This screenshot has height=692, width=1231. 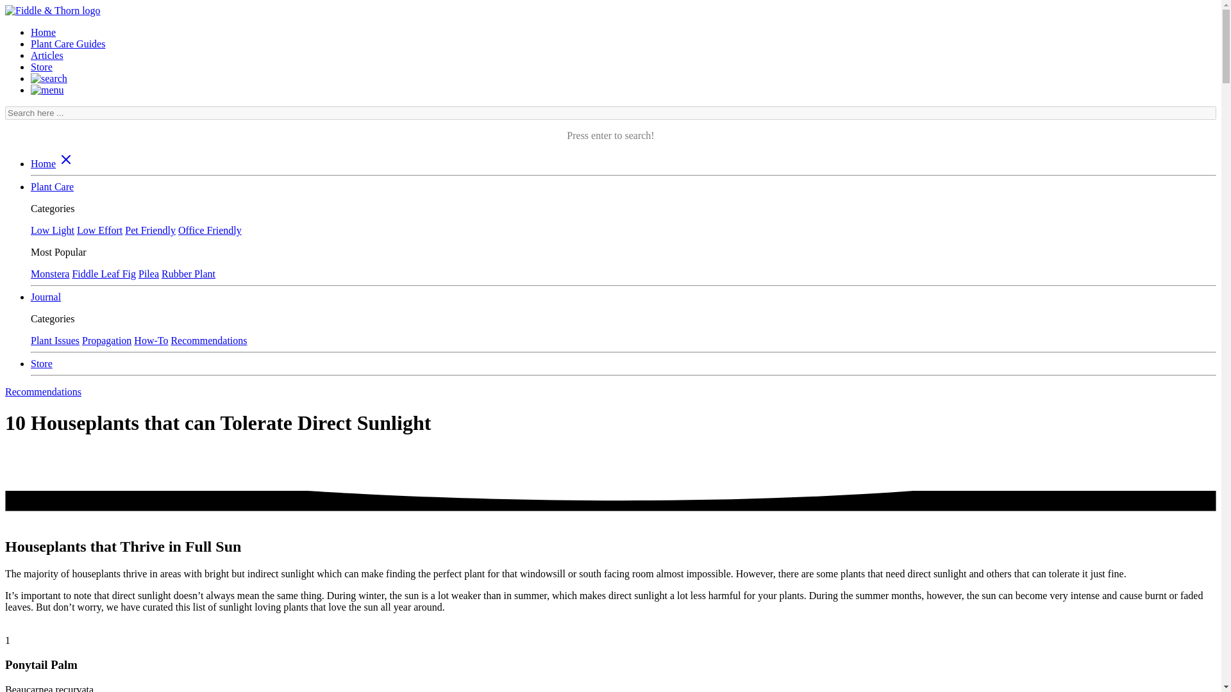 What do you see at coordinates (42, 67) in the screenshot?
I see `Store` at bounding box center [42, 67].